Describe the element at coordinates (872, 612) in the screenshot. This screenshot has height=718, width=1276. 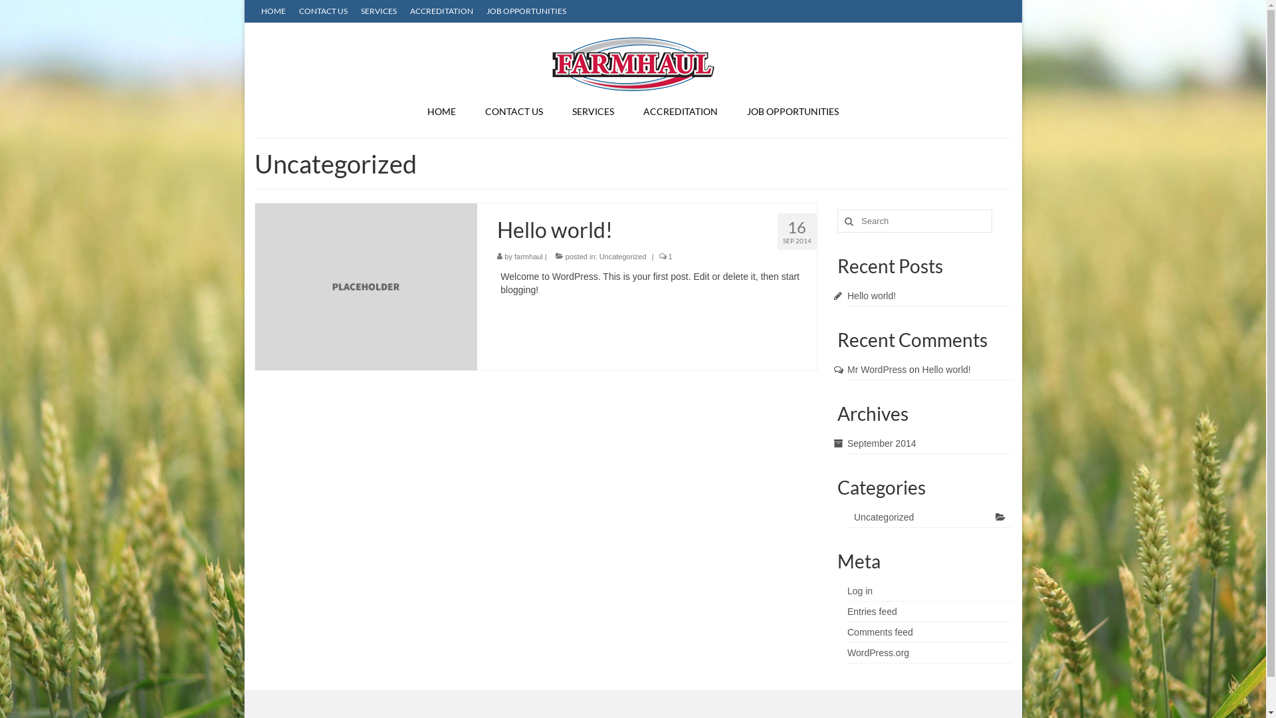
I see `Entries feed` at that location.